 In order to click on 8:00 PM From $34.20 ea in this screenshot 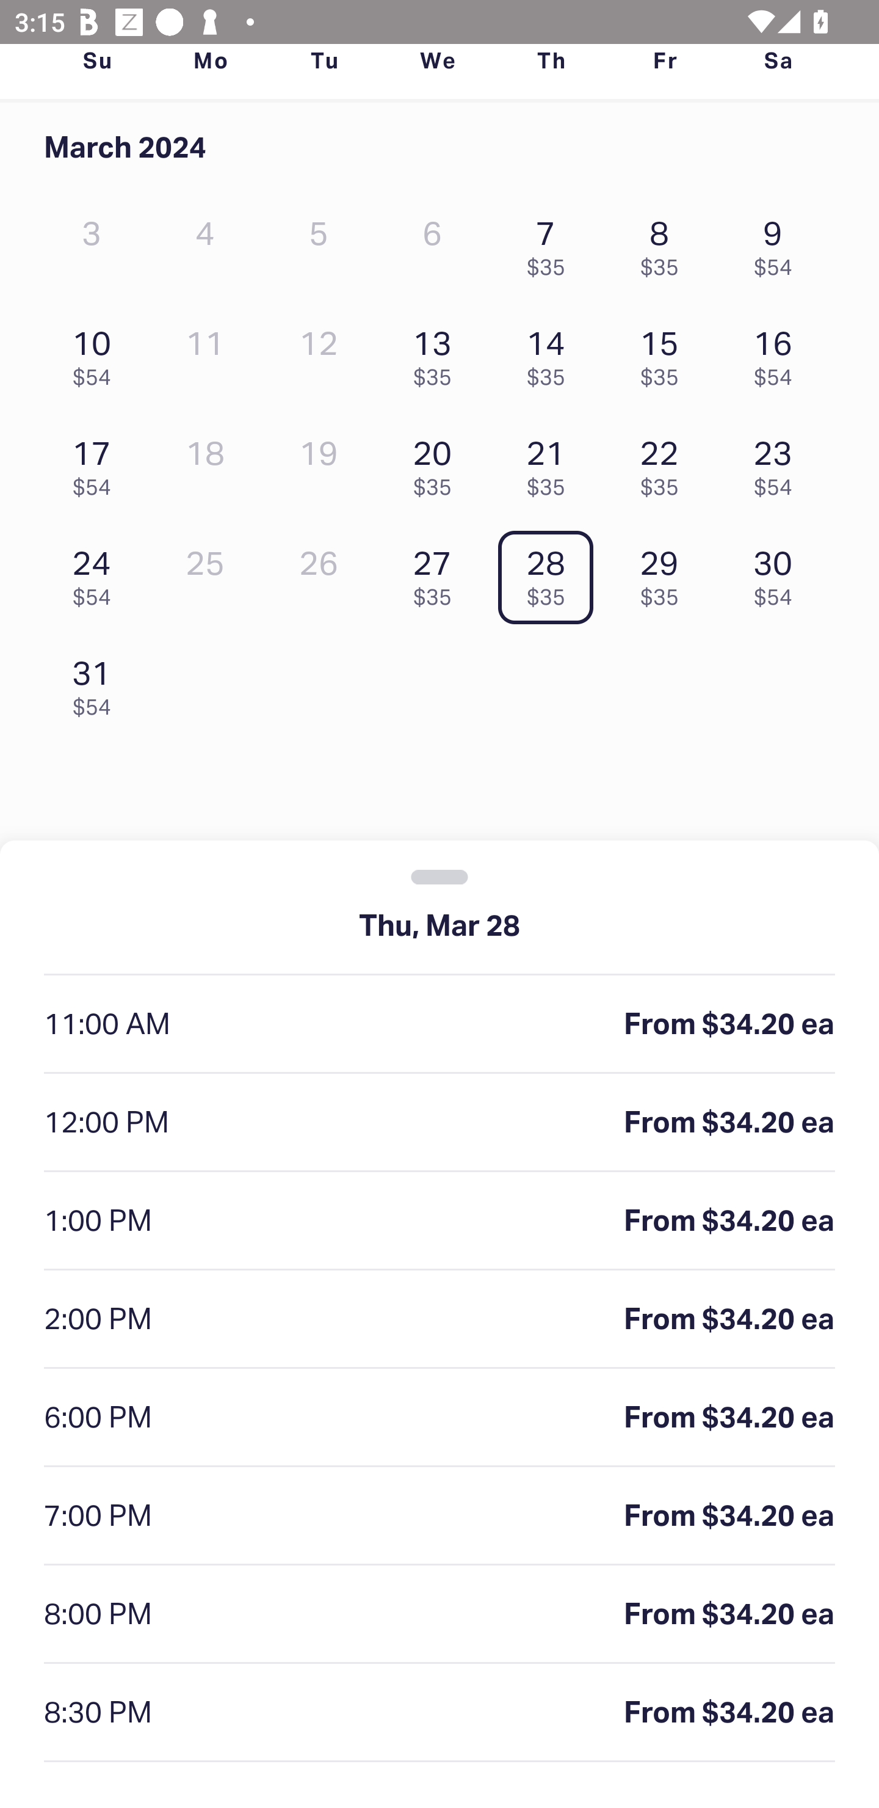, I will do `click(440, 1614)`.